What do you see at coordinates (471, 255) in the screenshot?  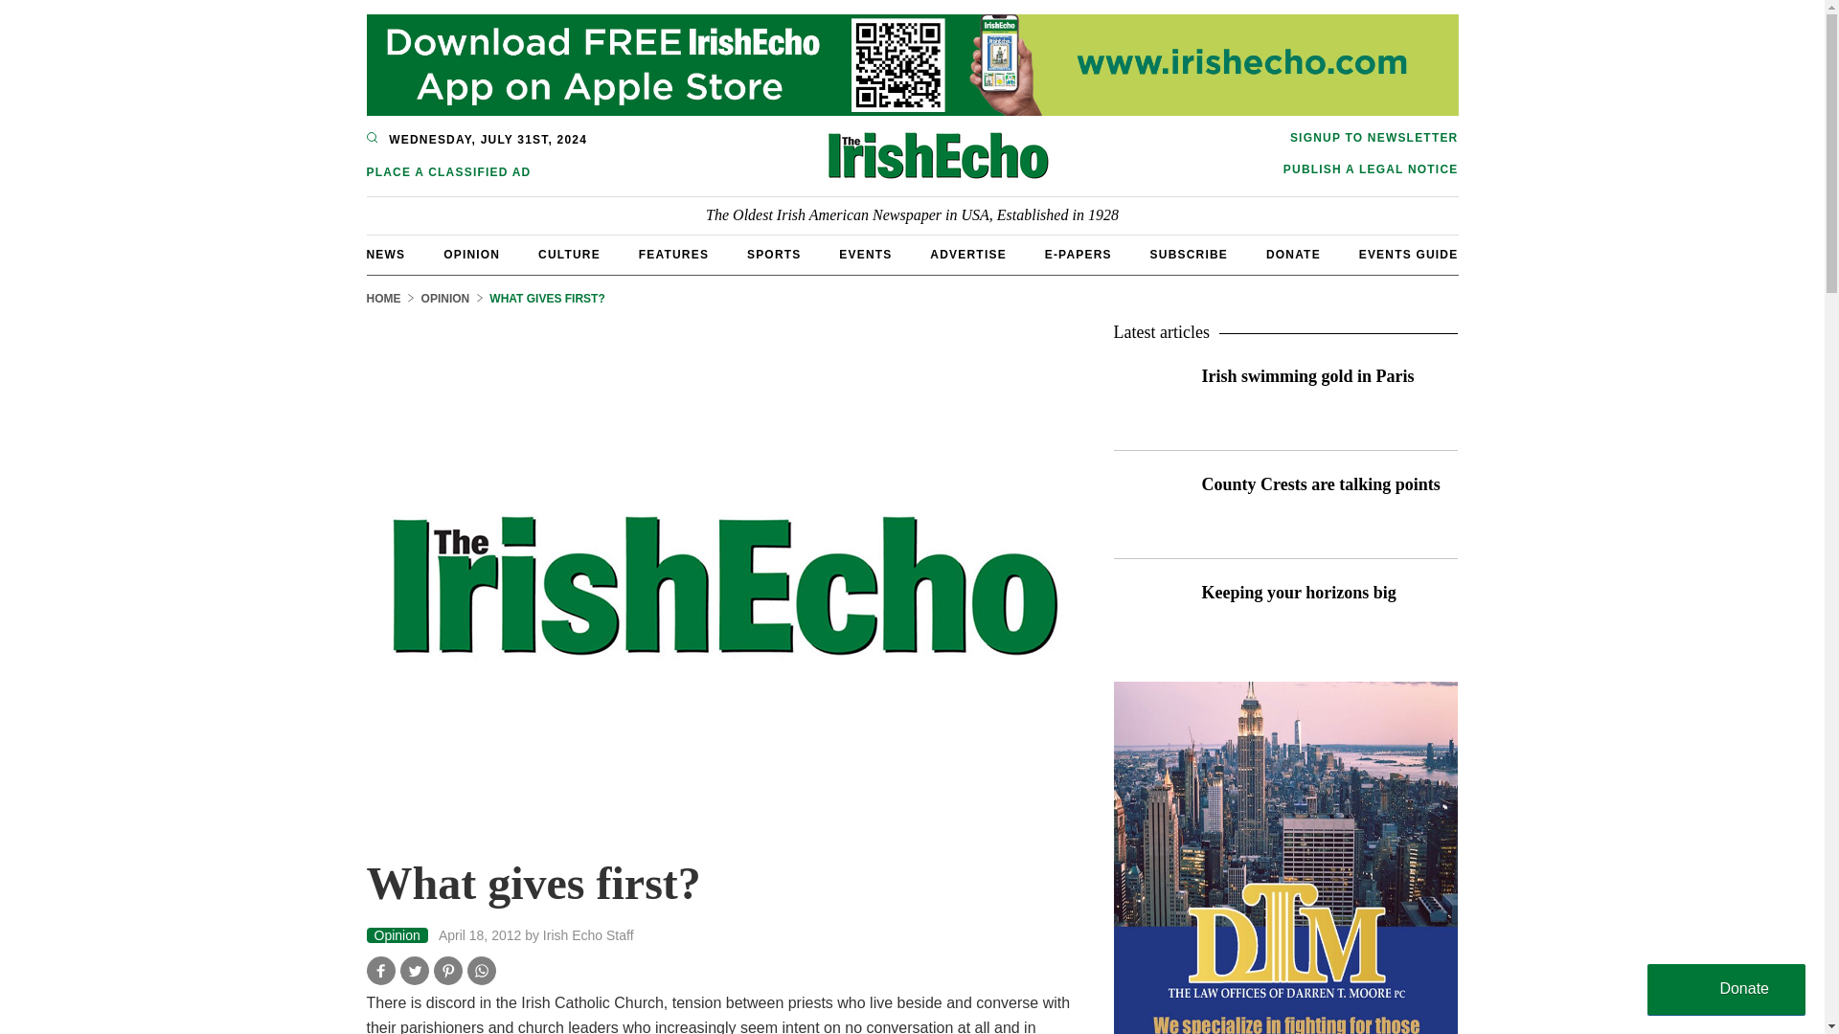 I see `OPINION` at bounding box center [471, 255].